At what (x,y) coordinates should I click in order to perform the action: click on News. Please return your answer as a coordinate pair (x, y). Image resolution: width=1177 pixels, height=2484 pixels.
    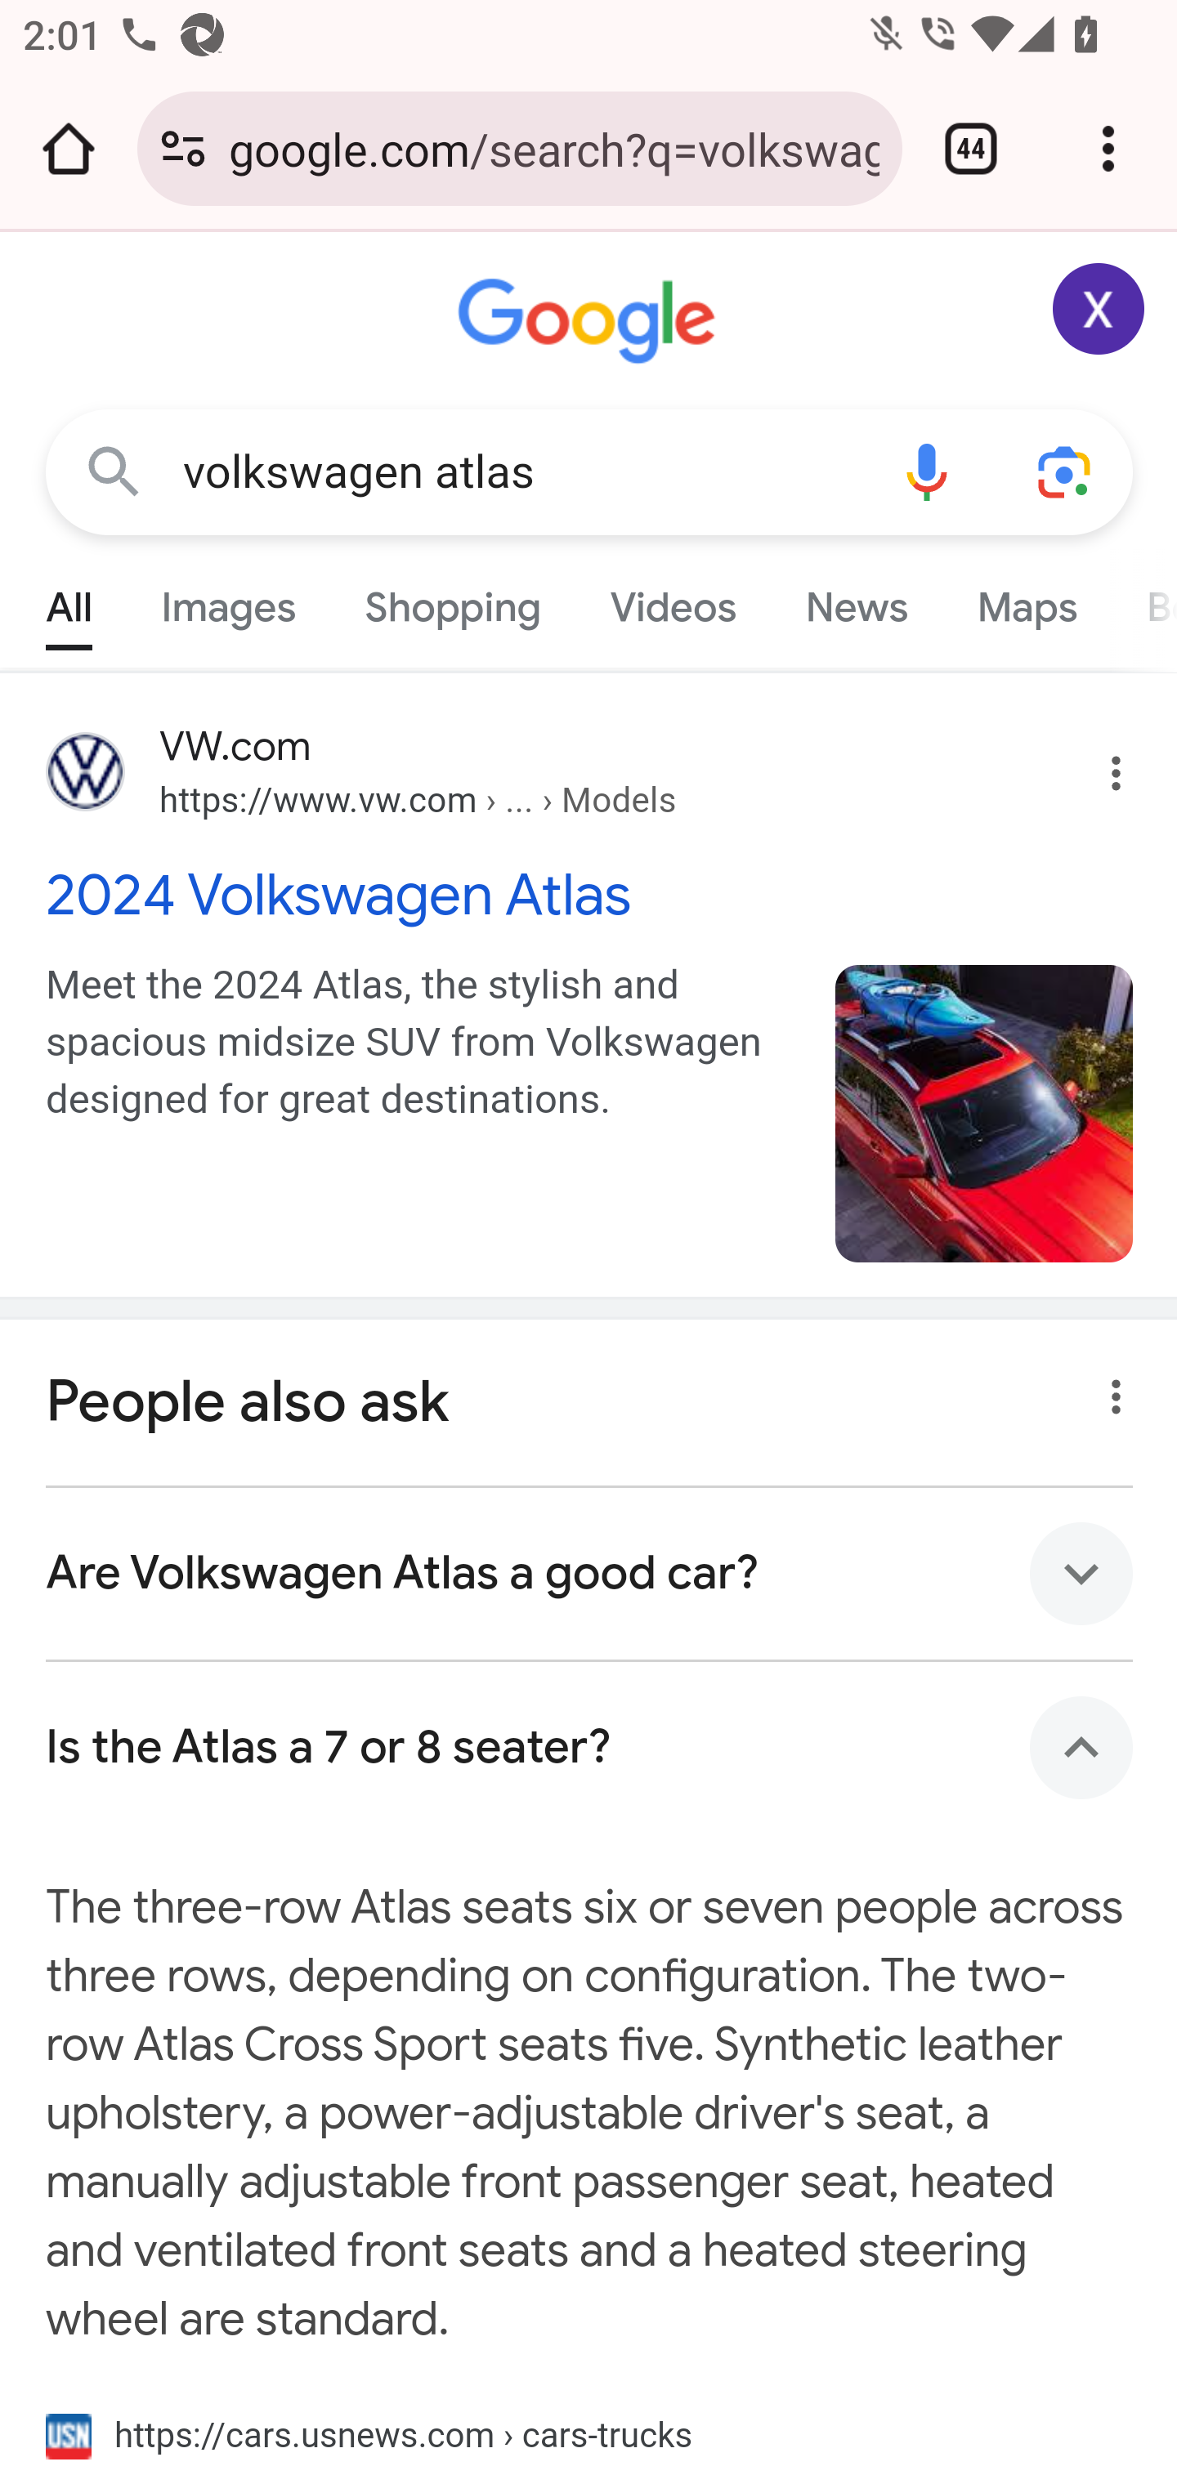
    Looking at the image, I should click on (856, 600).